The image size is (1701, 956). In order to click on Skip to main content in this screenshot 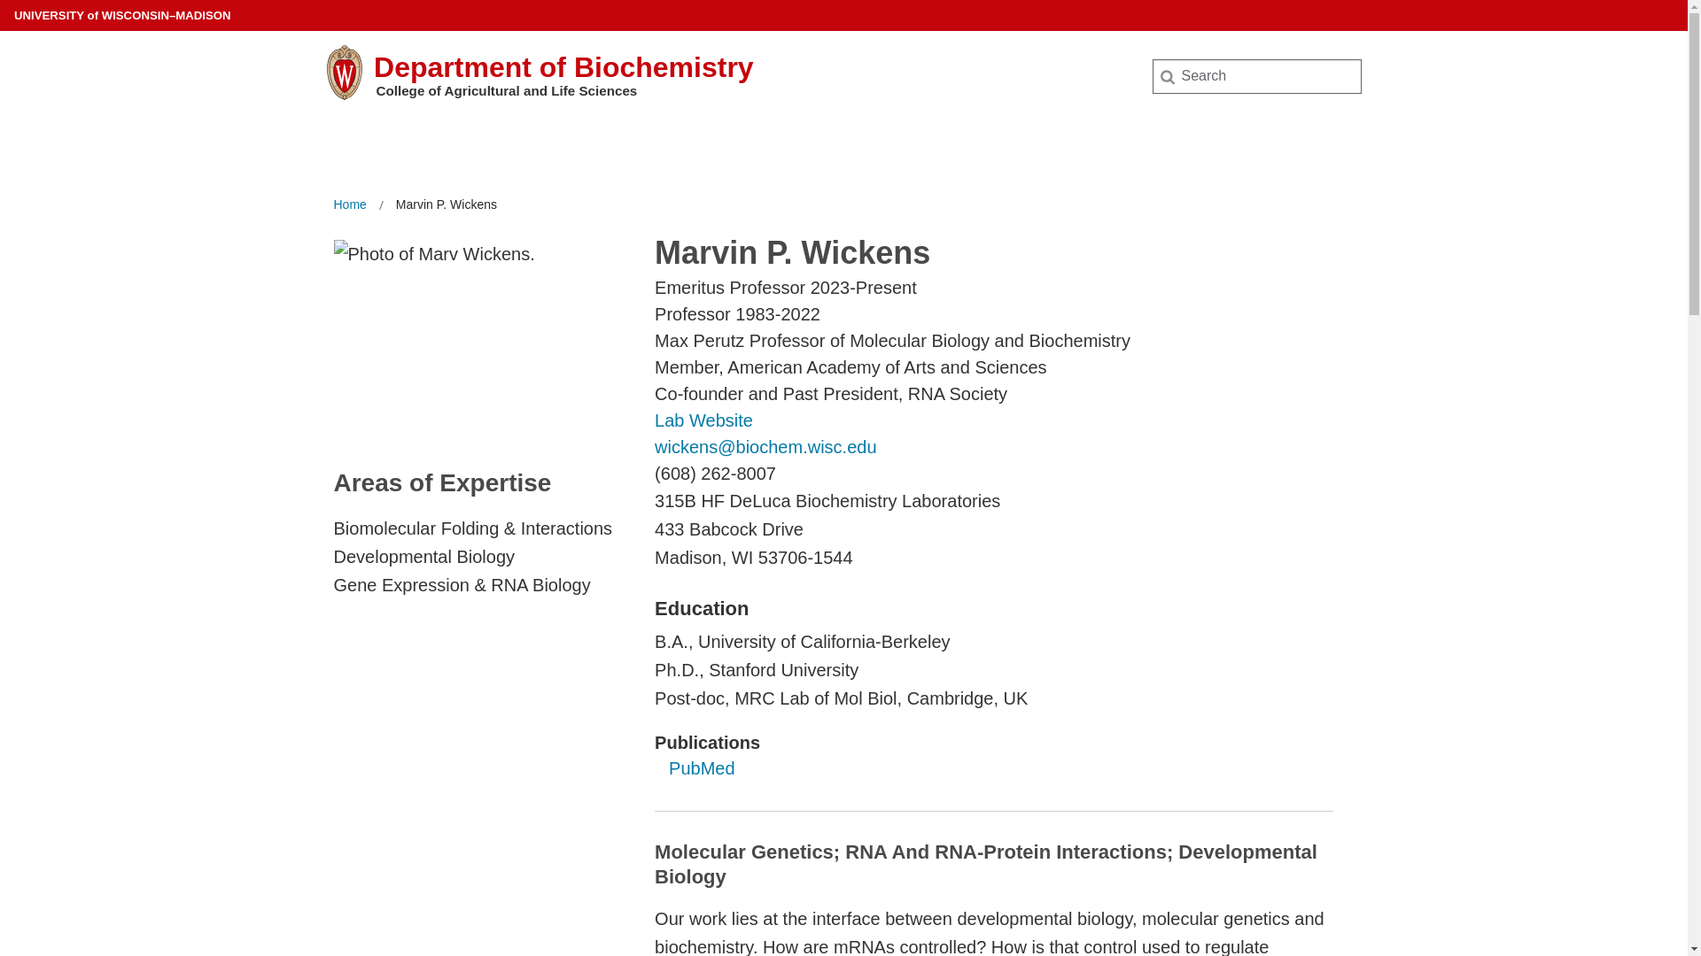, I will do `click(4, 4)`.